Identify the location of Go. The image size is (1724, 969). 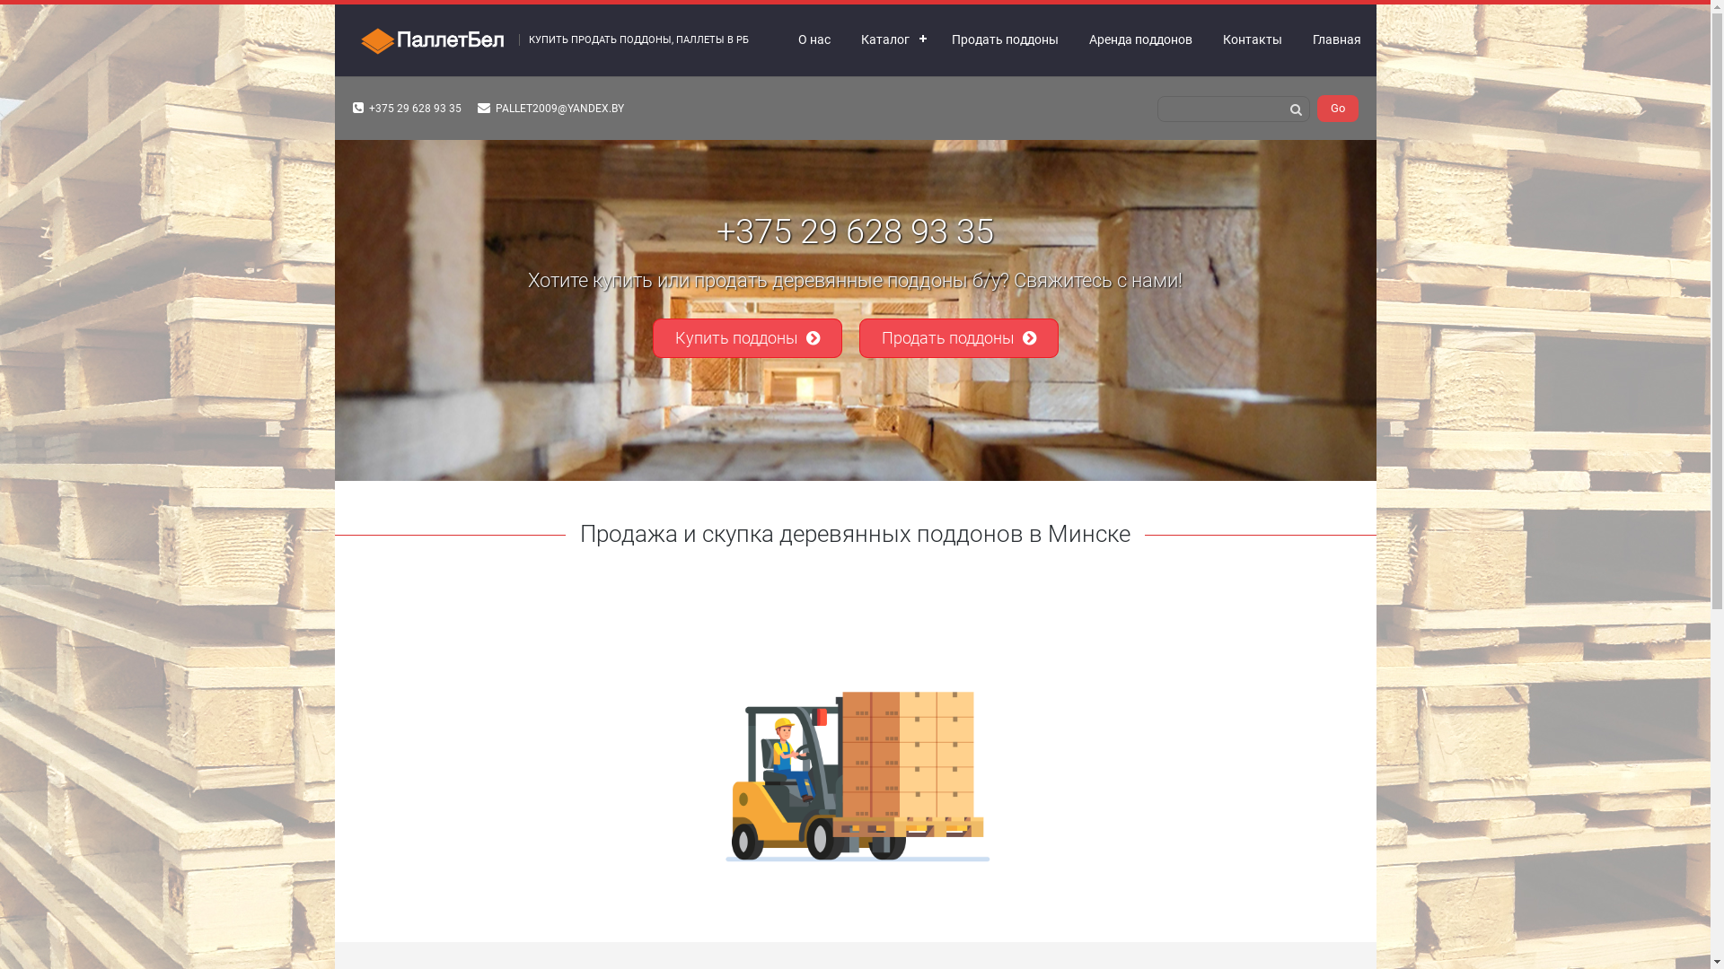
(1337, 109).